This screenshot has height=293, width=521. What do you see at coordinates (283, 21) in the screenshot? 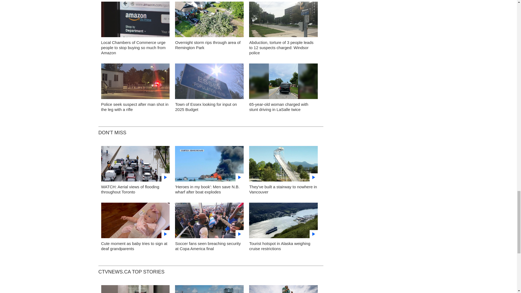
I see `Glengarry` at bounding box center [283, 21].